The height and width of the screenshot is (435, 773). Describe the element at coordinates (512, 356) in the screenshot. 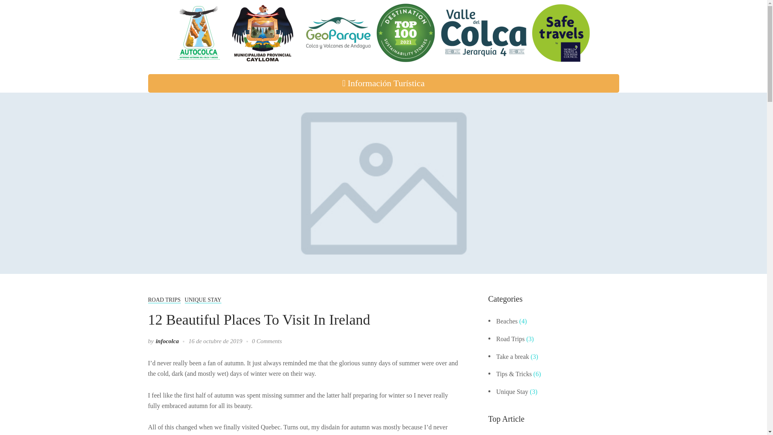

I see `Take a break` at that location.